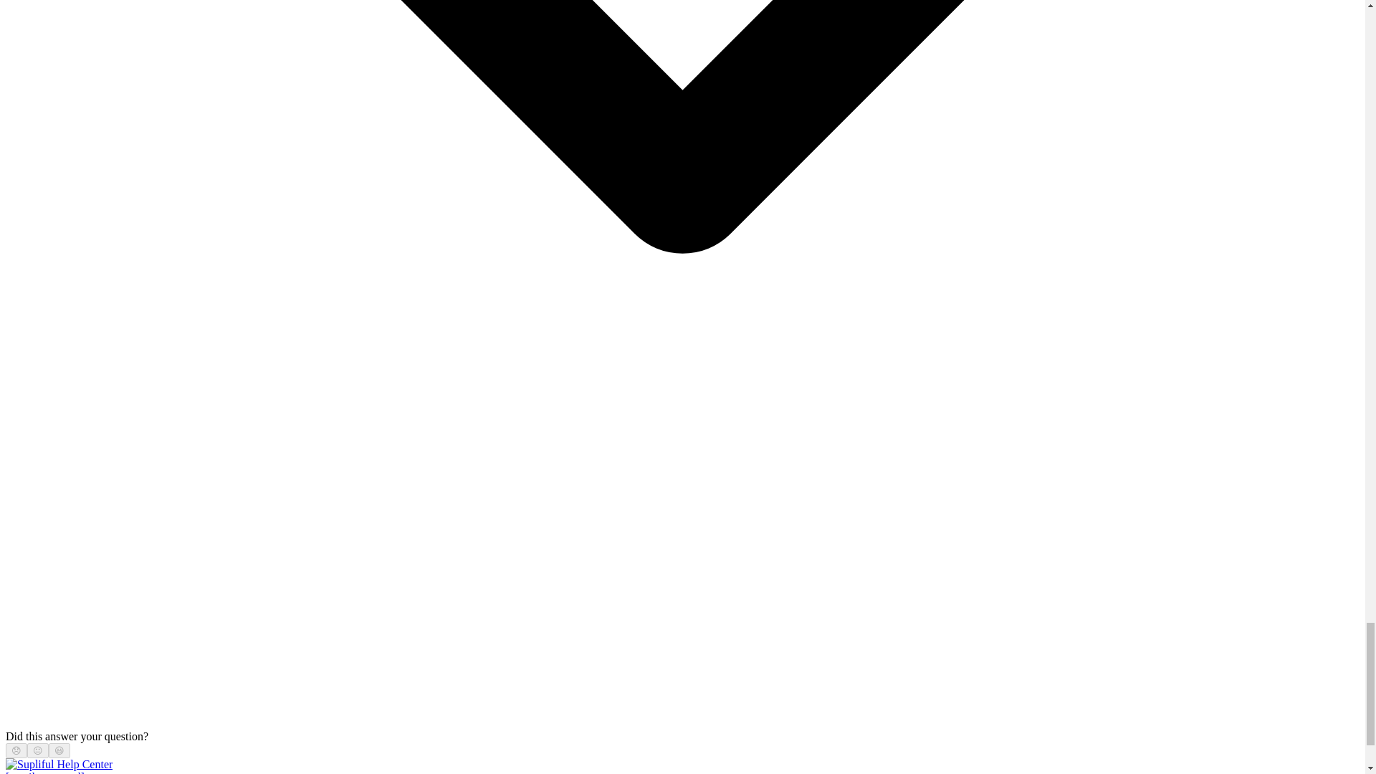 This screenshot has width=1376, height=774. Describe the element at coordinates (37, 751) in the screenshot. I see `Neutral` at that location.